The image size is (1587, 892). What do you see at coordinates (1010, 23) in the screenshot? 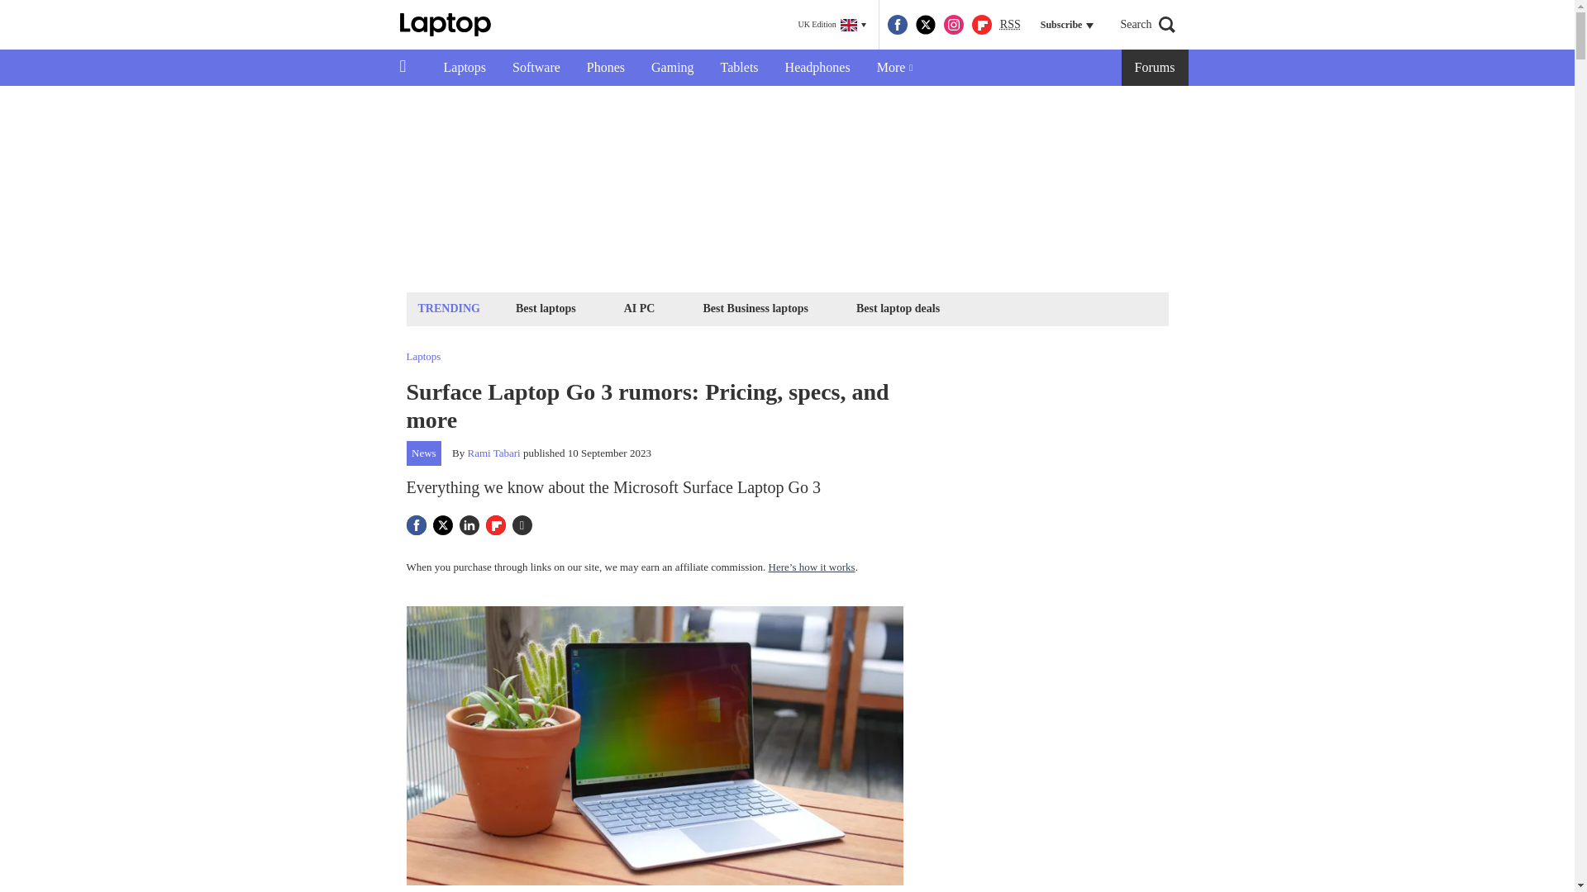
I see `Really Simple Syndication` at bounding box center [1010, 23].